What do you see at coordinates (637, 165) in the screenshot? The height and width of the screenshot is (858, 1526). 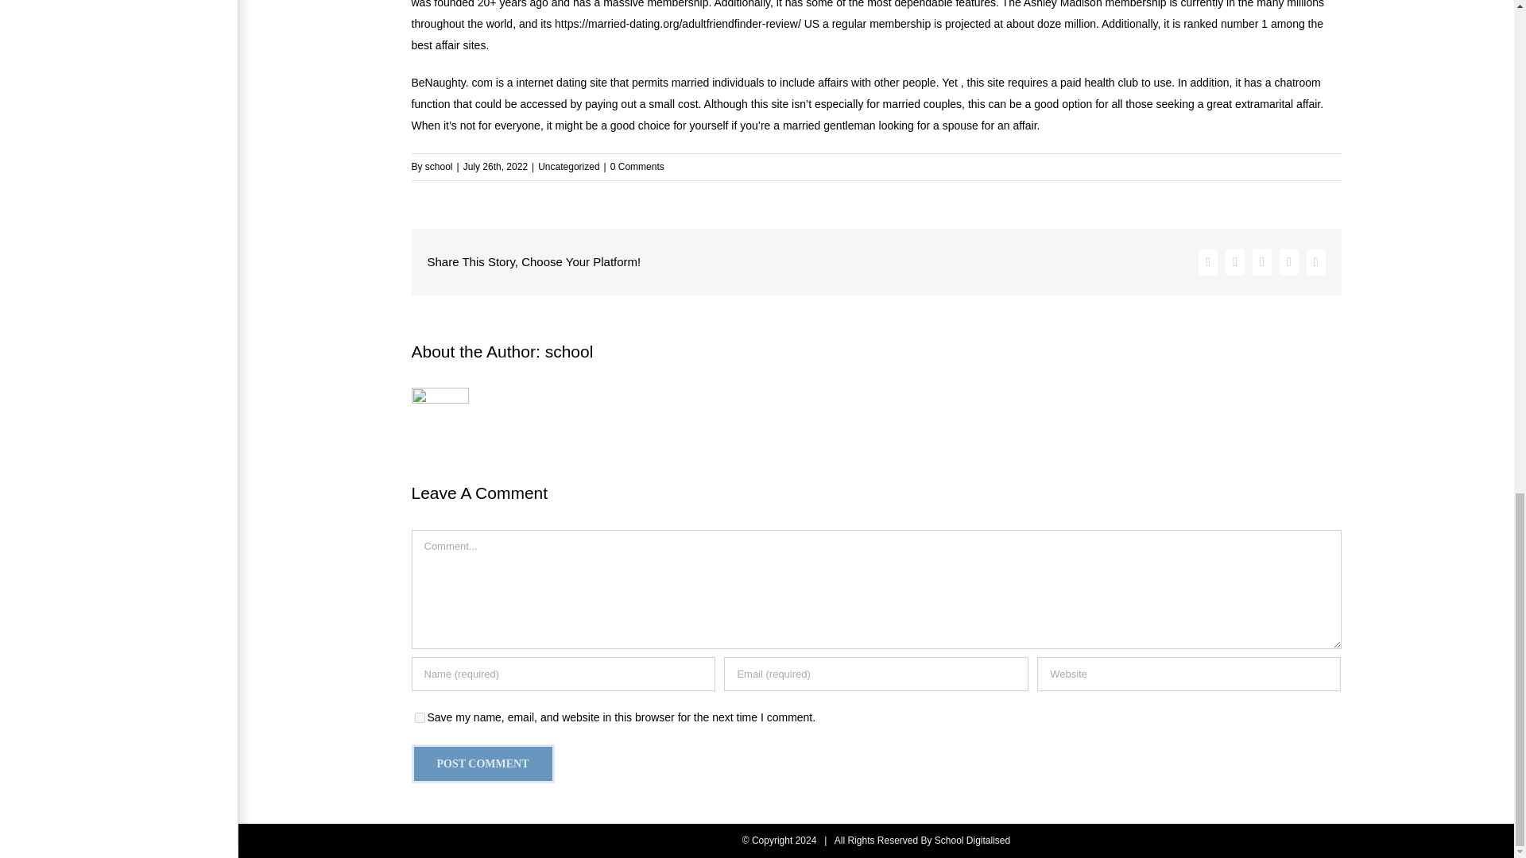 I see `0 Comments` at bounding box center [637, 165].